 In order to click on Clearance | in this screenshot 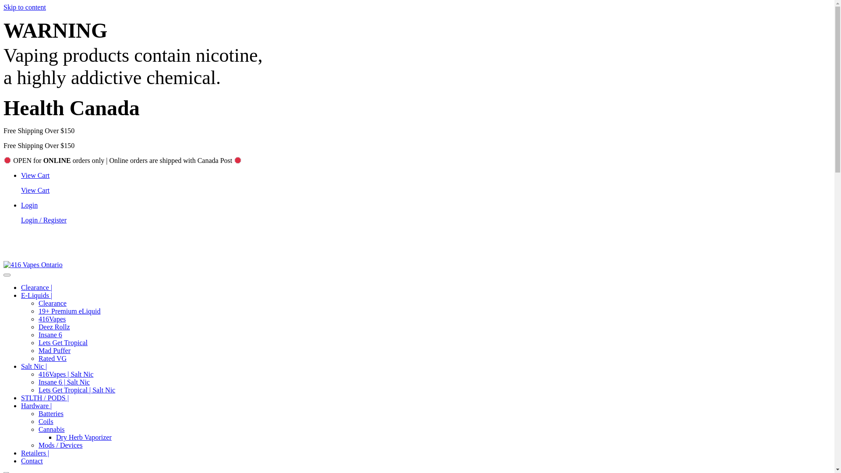, I will do `click(37, 287)`.